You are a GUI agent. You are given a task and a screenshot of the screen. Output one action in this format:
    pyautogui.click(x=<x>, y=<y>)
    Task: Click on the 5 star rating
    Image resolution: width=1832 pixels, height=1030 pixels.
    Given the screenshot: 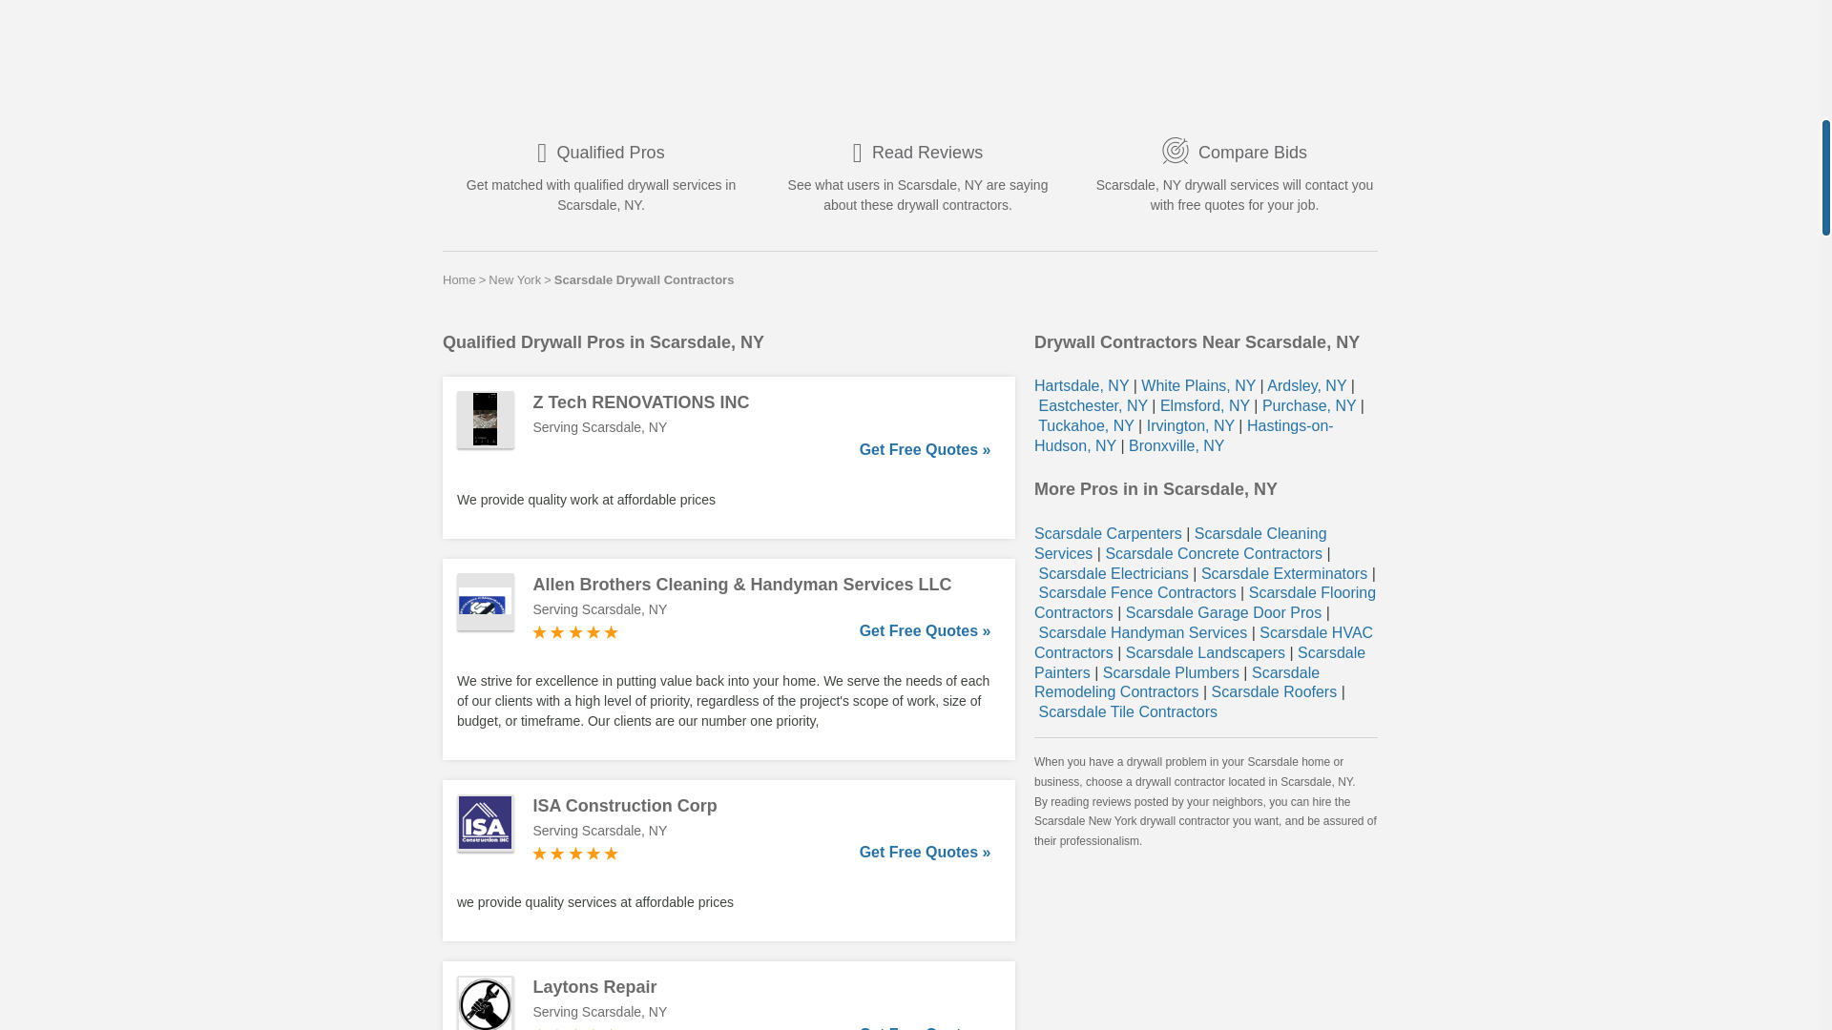 What is the action you would take?
    pyautogui.click(x=575, y=631)
    